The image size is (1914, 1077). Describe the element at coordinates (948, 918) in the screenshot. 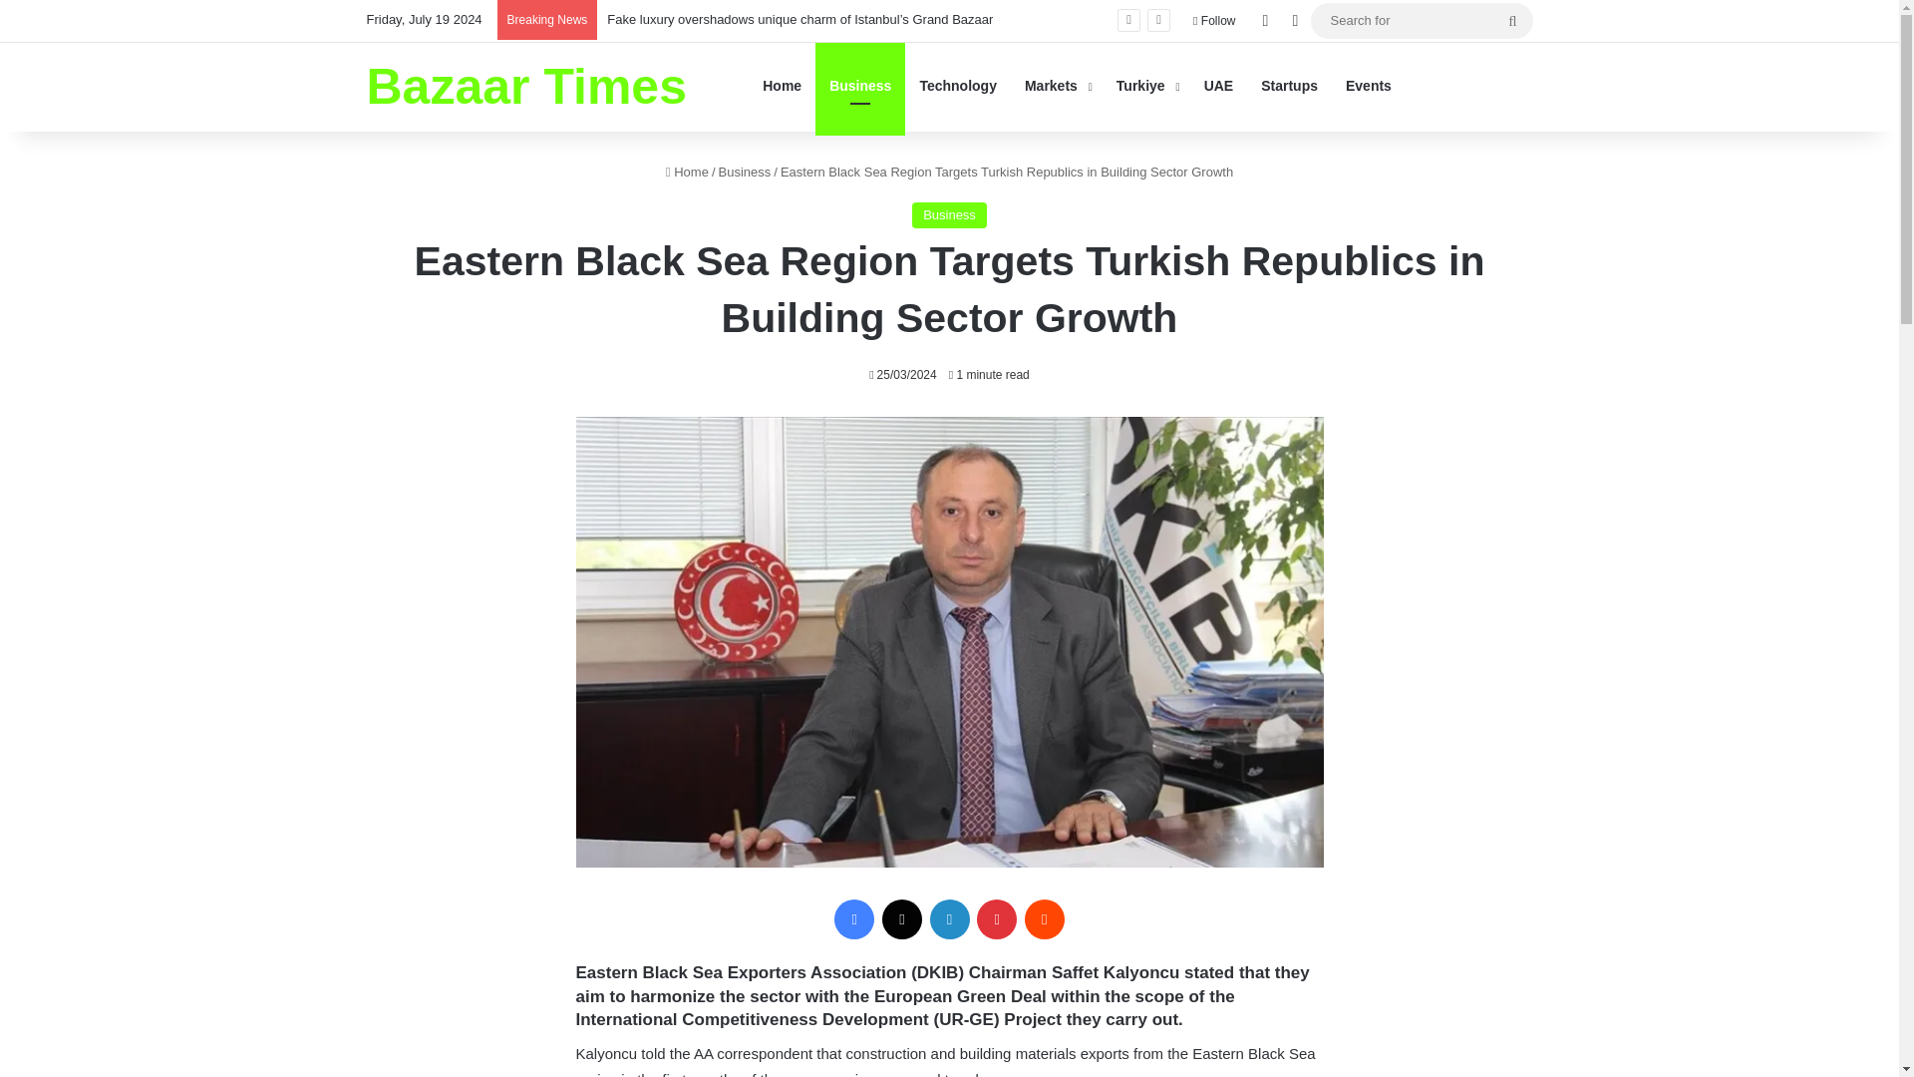

I see `LinkedIn` at that location.